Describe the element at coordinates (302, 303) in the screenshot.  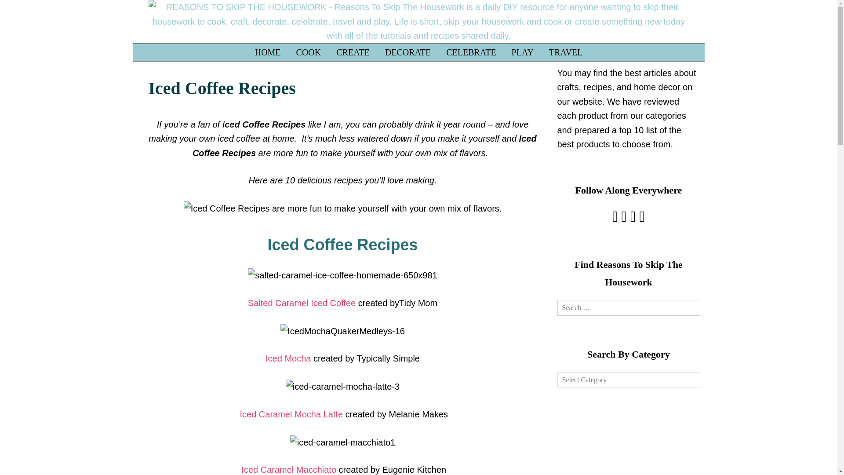
I see `Salted Caramel Iced Coffee` at that location.